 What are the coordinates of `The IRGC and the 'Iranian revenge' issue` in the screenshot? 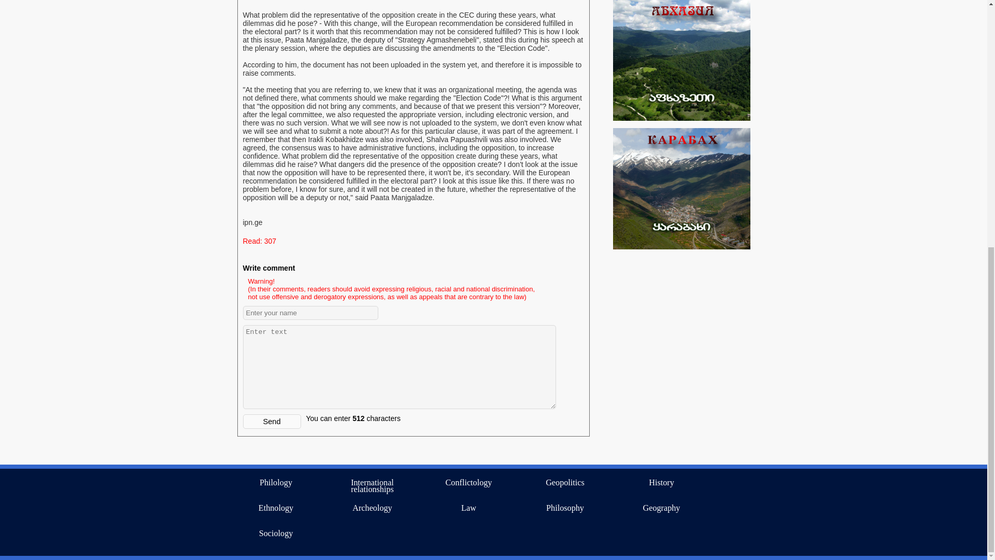 It's located at (676, 343).